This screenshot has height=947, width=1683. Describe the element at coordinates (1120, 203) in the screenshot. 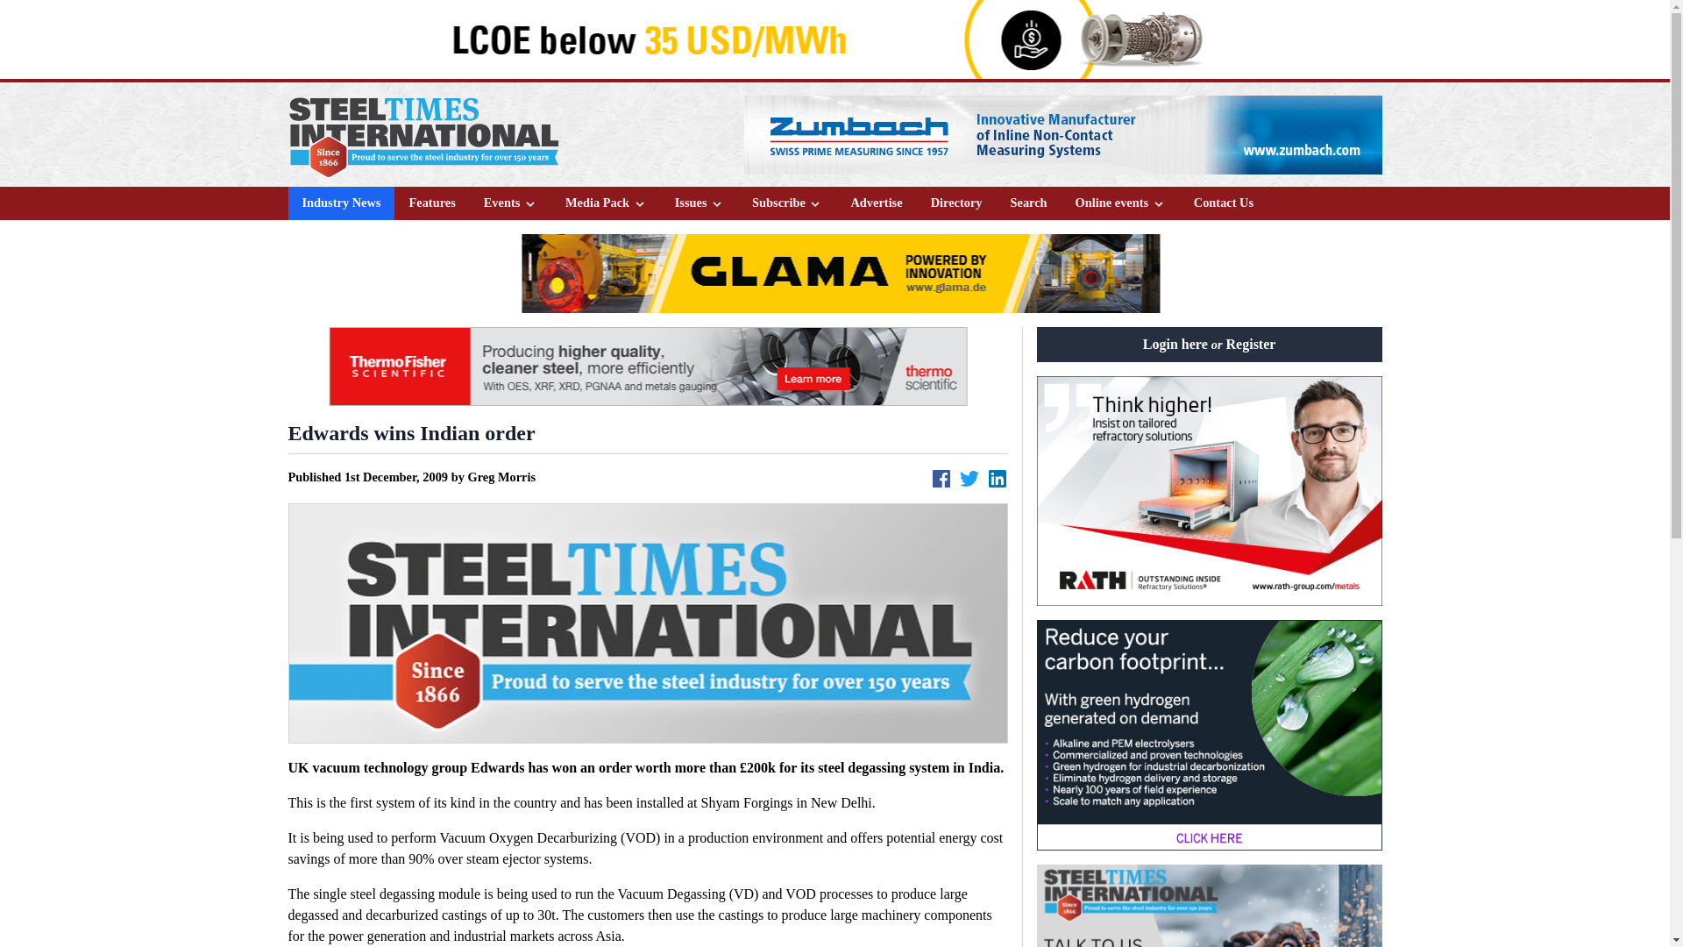

I see `Online events` at that location.